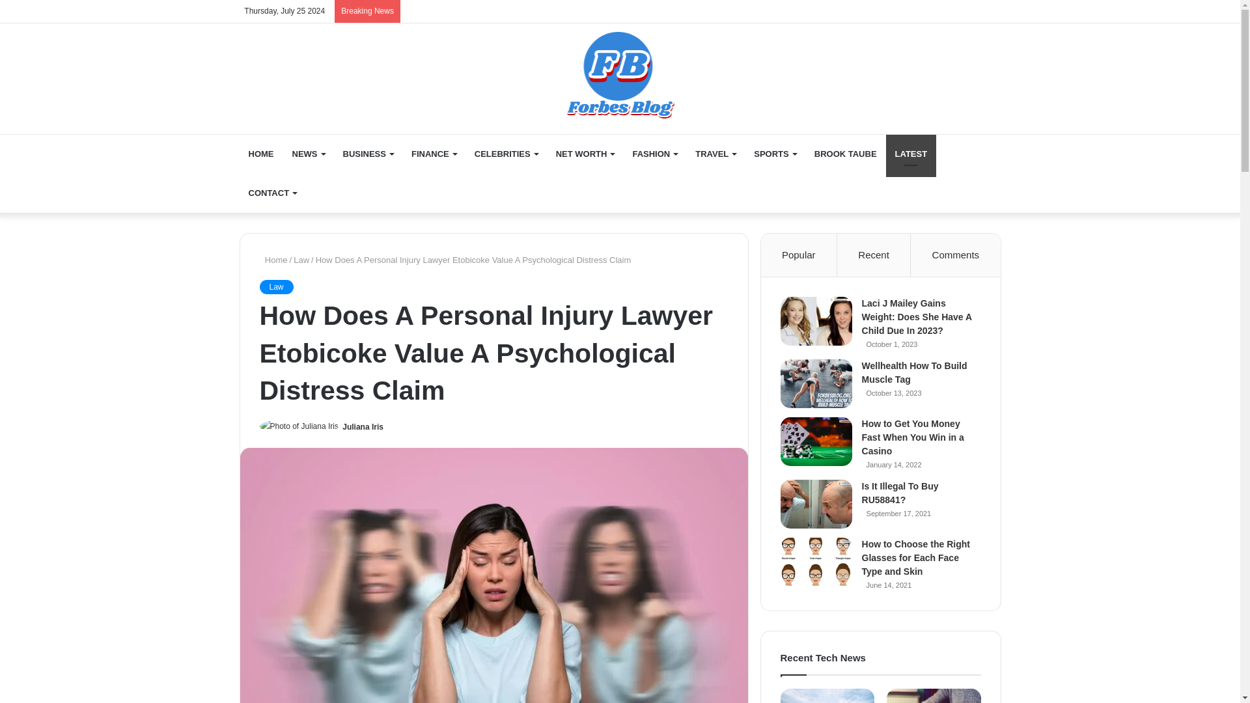 The height and width of the screenshot is (703, 1250). I want to click on Law, so click(275, 286).